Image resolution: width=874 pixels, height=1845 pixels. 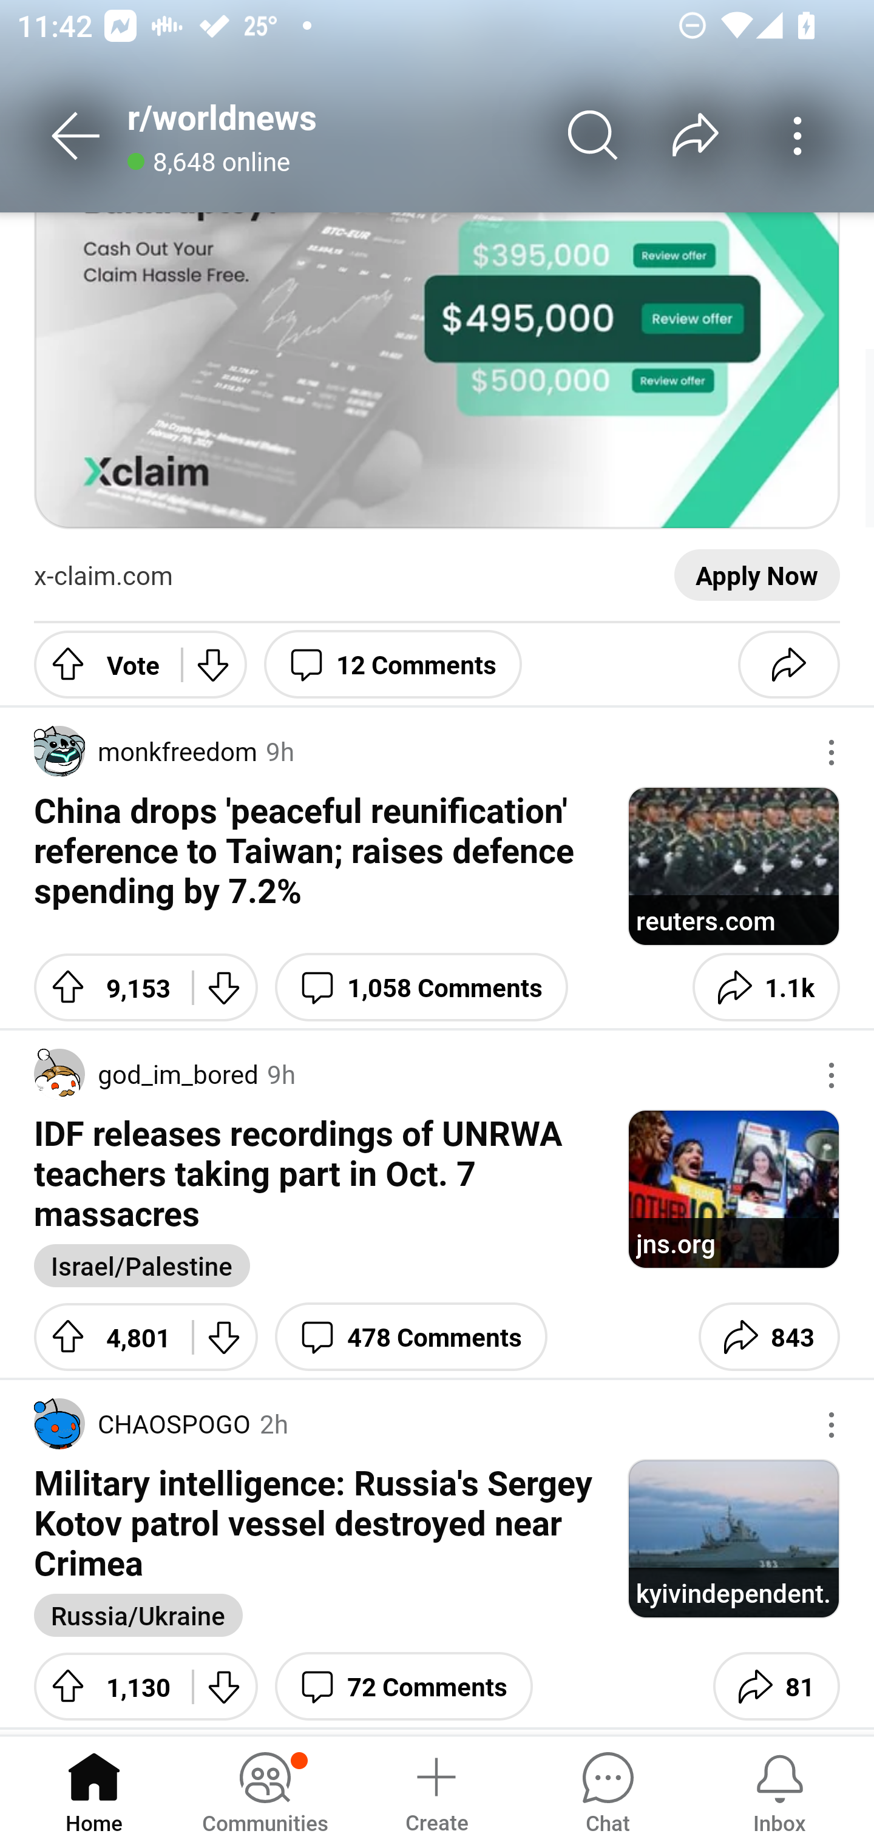 What do you see at coordinates (608, 1789) in the screenshot?
I see `Chat` at bounding box center [608, 1789].